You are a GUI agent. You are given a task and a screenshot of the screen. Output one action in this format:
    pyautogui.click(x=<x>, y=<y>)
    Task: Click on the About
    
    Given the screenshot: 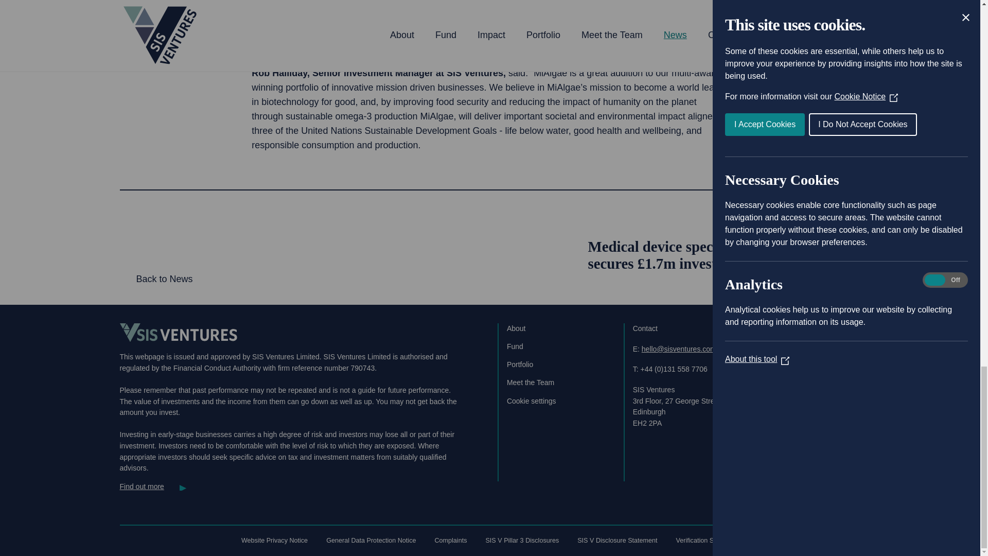 What is the action you would take?
    pyautogui.click(x=516, y=328)
    